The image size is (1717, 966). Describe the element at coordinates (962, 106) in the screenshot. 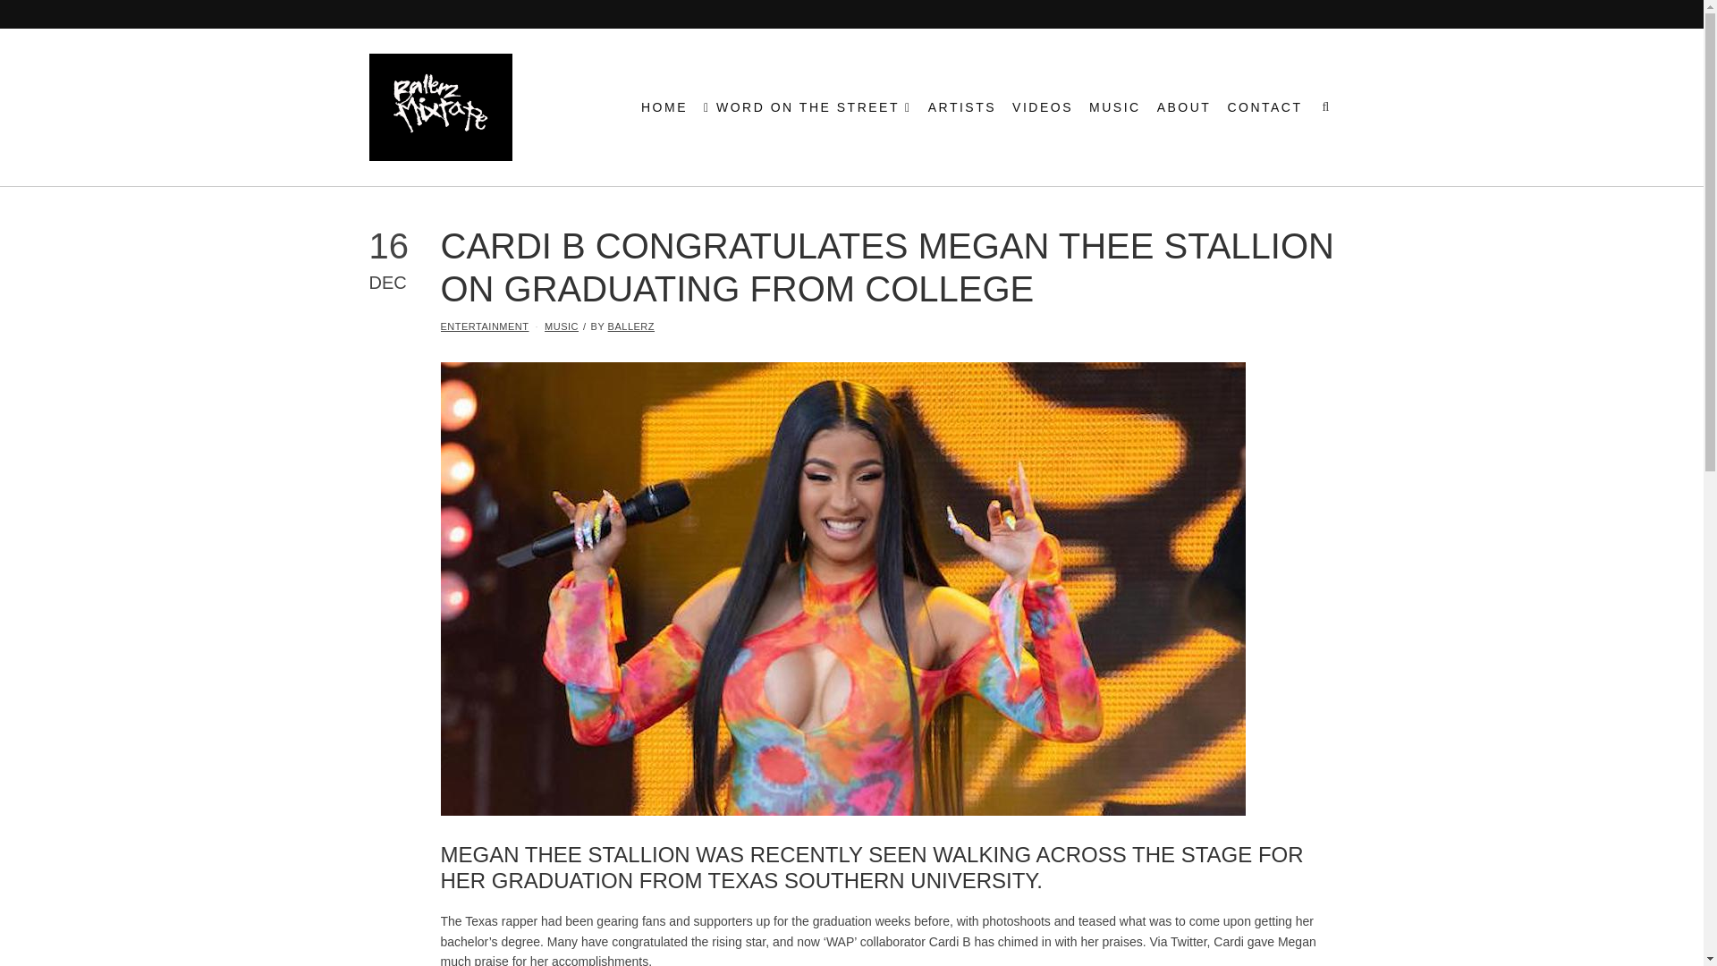

I see `ARTISTS` at that location.